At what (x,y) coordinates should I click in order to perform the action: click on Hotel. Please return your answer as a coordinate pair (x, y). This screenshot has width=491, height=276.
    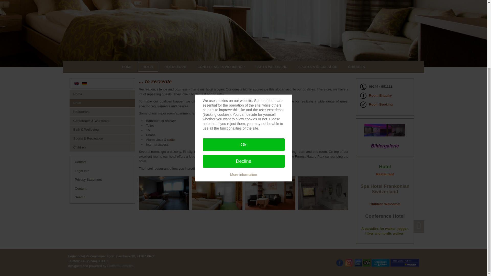
    Looking at the image, I should click on (102, 103).